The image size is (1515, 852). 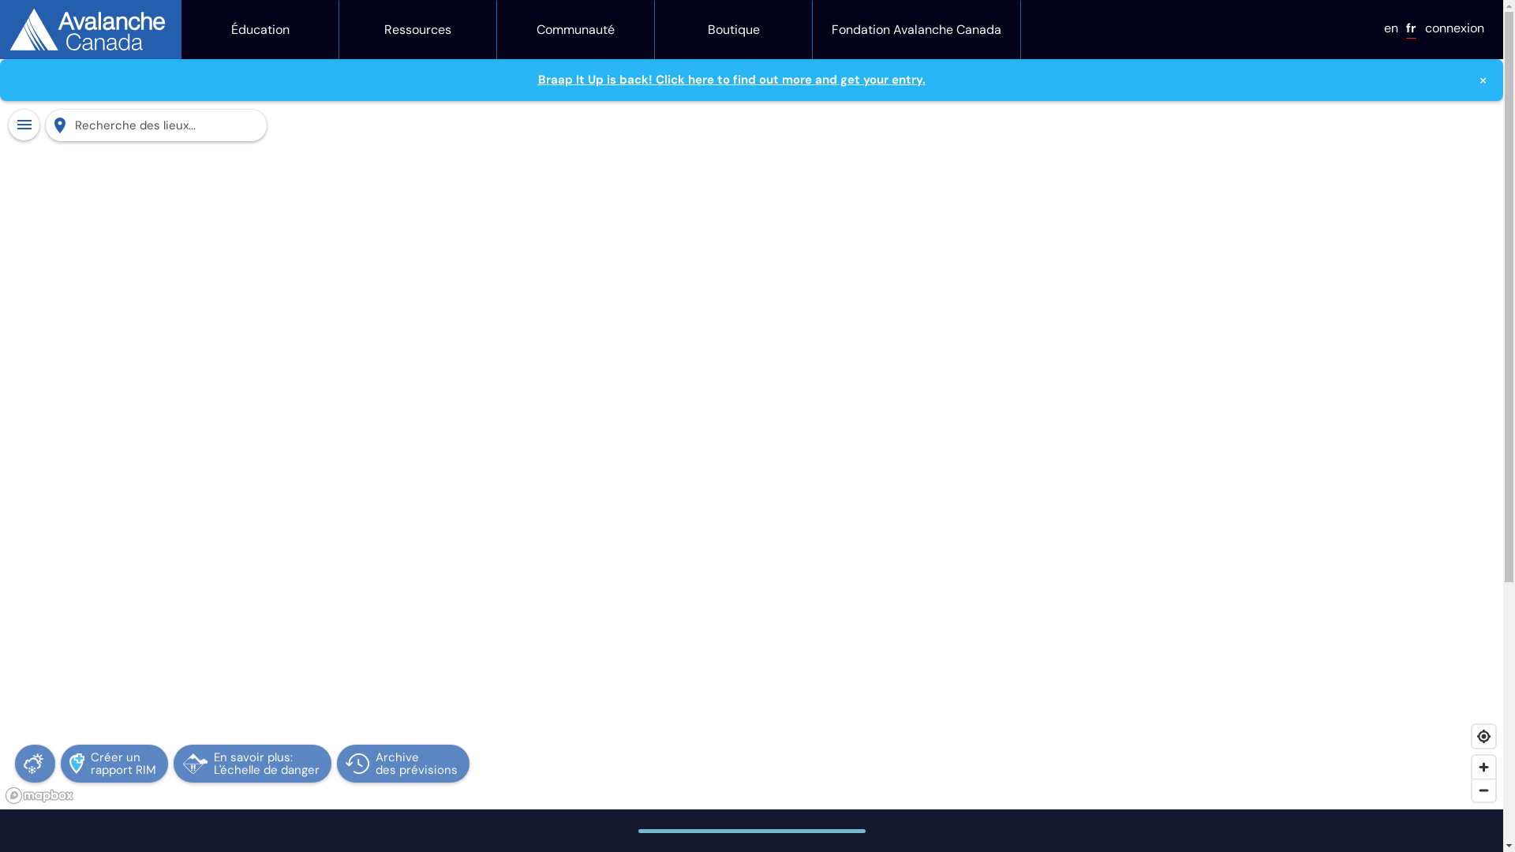 I want to click on Skip to main content, so click(x=0, y=9).